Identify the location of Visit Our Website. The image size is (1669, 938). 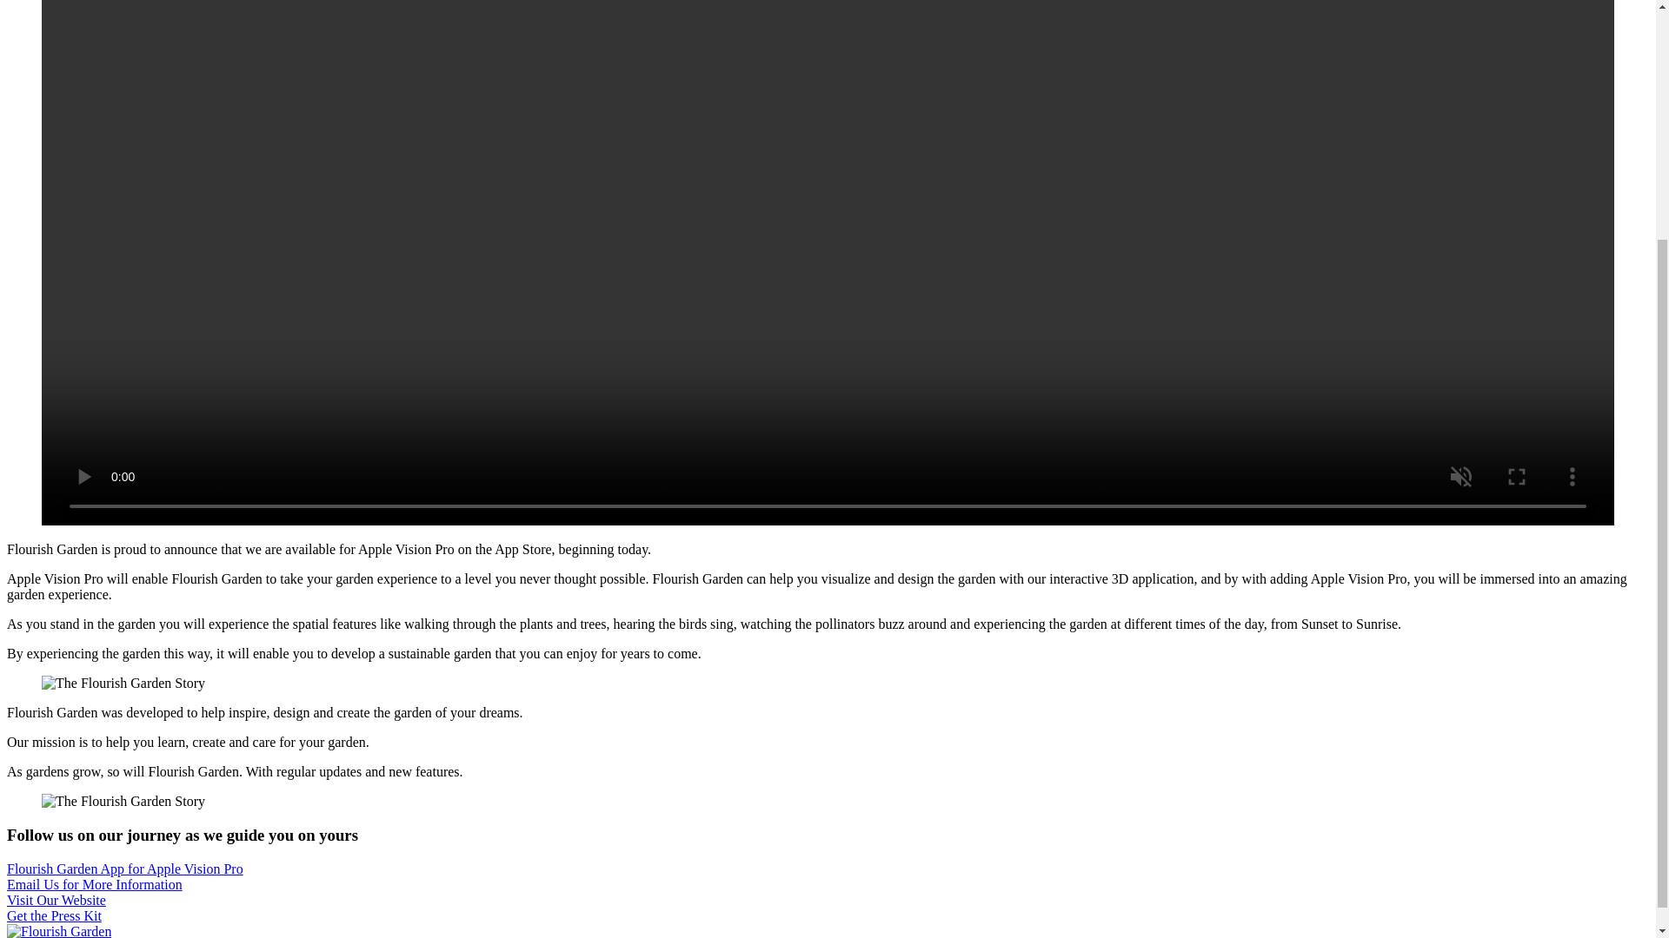
(56, 900).